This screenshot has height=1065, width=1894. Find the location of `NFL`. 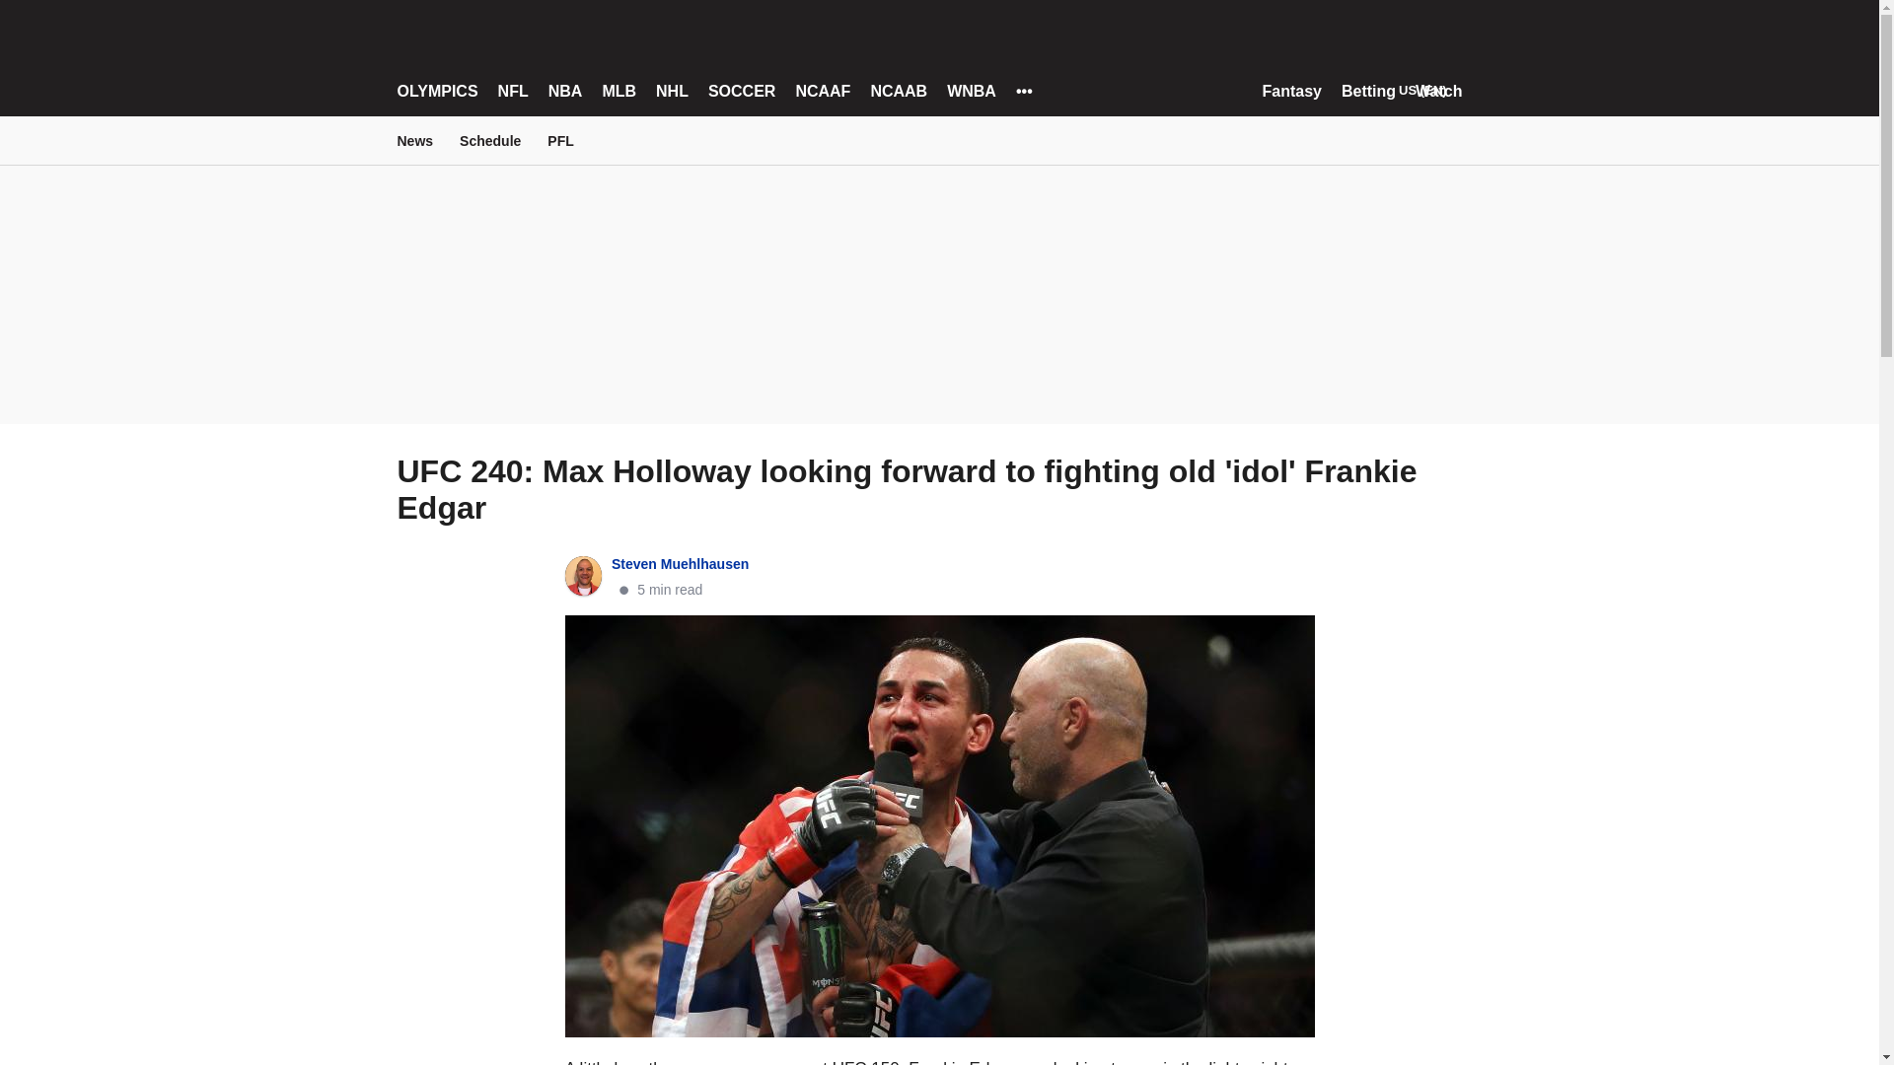

NFL is located at coordinates (513, 91).